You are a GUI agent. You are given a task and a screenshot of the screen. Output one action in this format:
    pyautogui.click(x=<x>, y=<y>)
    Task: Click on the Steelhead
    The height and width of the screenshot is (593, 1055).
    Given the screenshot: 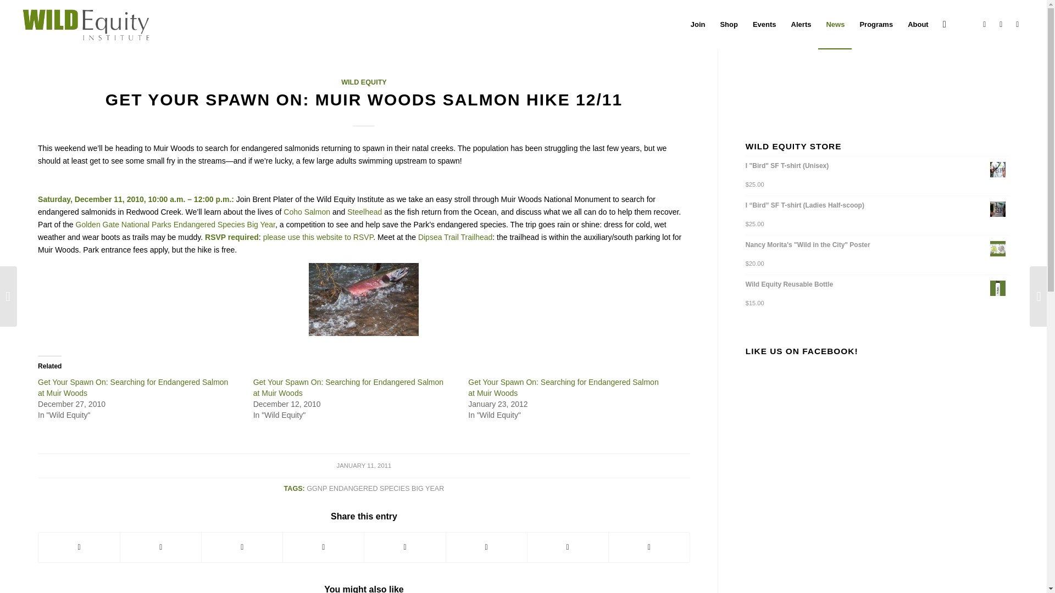 What is the action you would take?
    pyautogui.click(x=364, y=212)
    